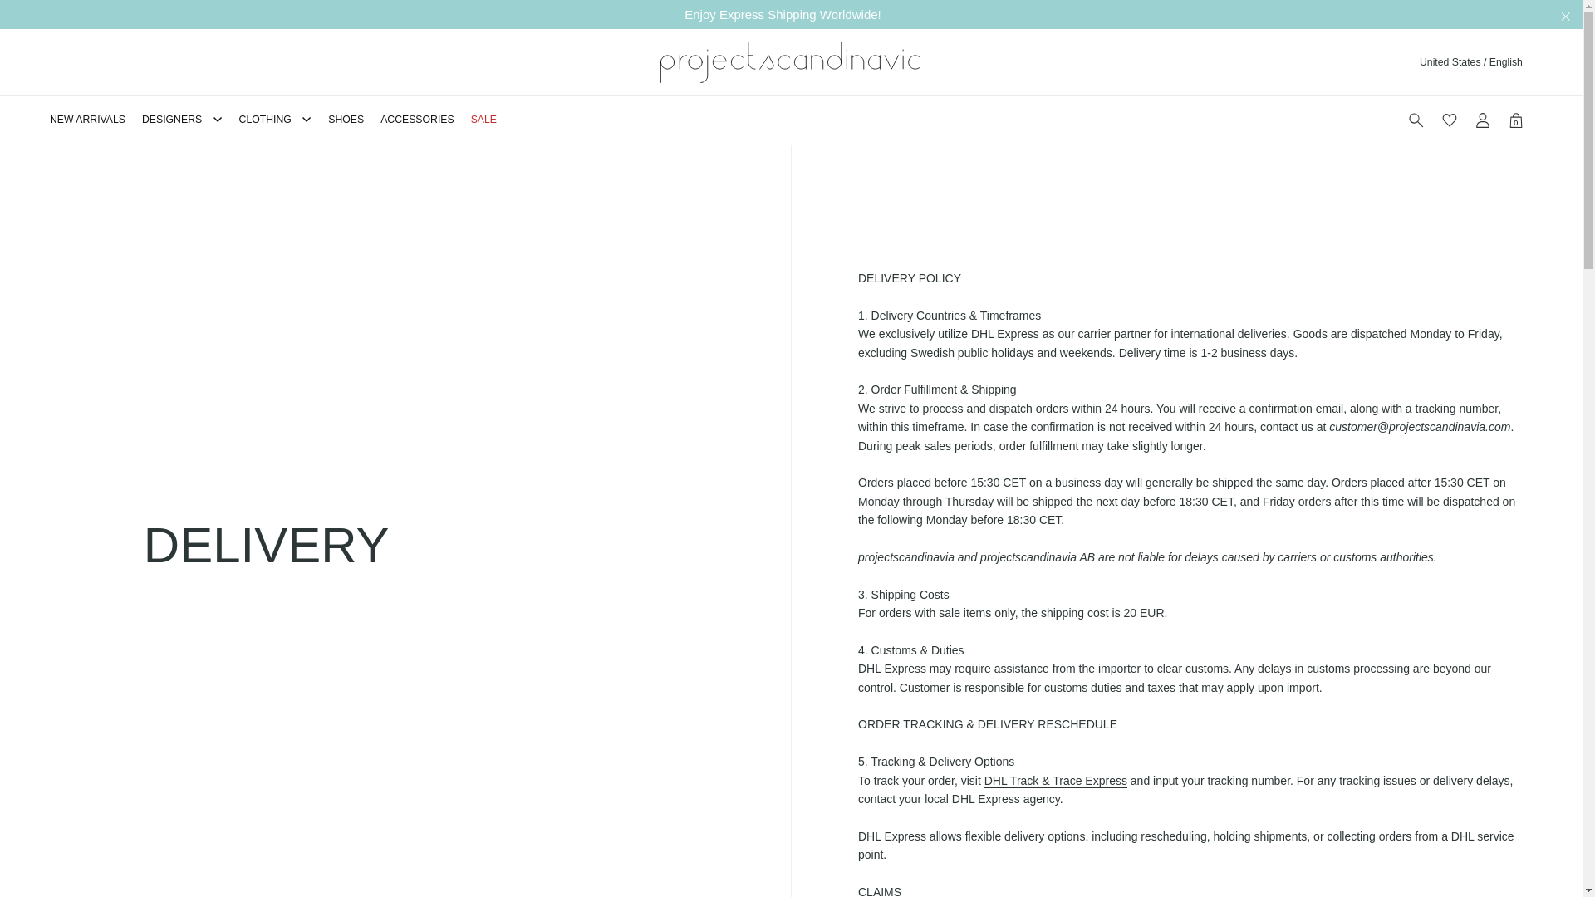 This screenshot has height=897, width=1595. I want to click on Open cart, so click(1515, 120).